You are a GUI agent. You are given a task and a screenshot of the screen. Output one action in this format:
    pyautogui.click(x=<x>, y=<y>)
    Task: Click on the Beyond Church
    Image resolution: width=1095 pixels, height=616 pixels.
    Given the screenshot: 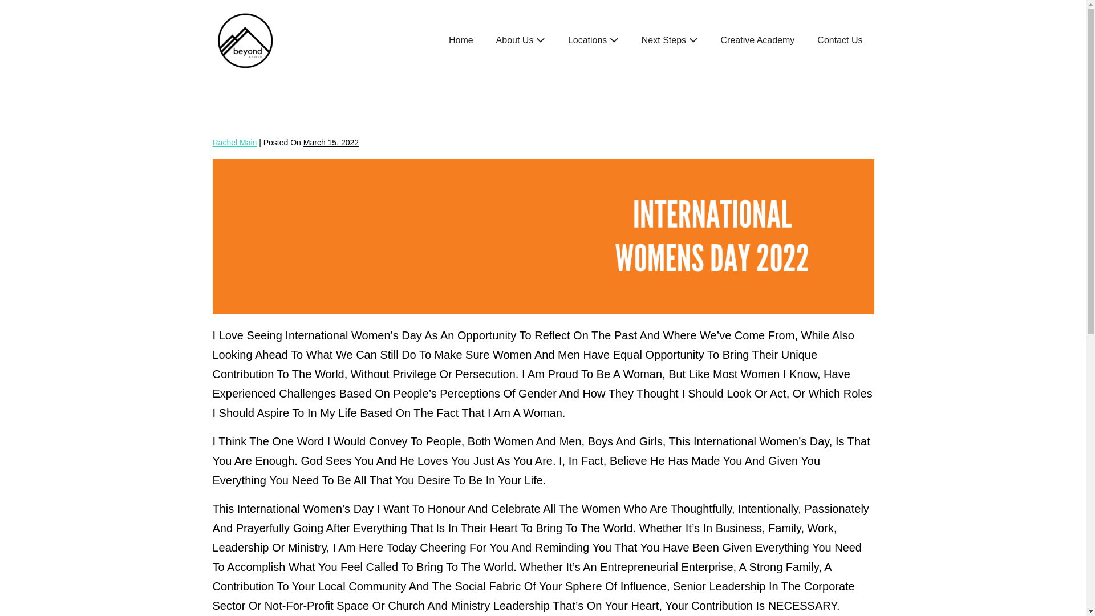 What is the action you would take?
    pyautogui.click(x=245, y=40)
    